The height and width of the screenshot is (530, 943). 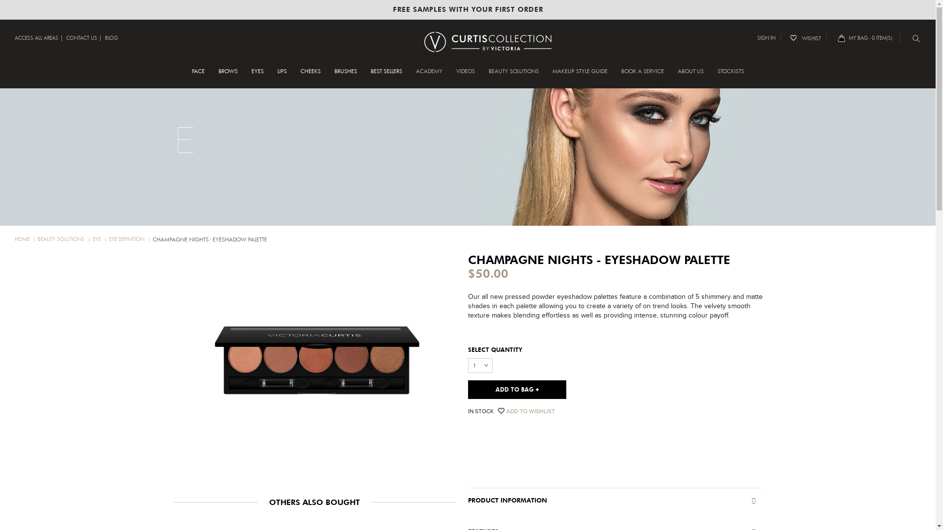 What do you see at coordinates (82, 38) in the screenshot?
I see `CONTACT US` at bounding box center [82, 38].